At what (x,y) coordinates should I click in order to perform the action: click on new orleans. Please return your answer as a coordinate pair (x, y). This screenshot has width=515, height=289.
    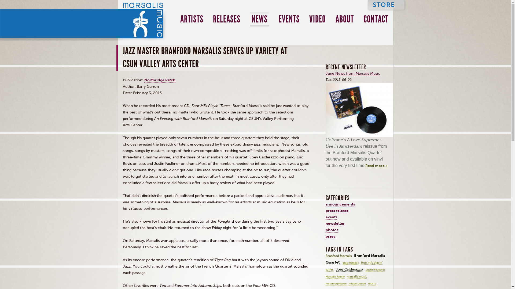
    Looking at the image, I should click on (347, 289).